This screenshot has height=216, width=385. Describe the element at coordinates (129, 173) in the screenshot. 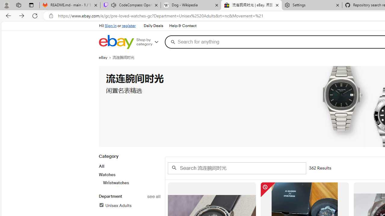

I see `CategoryAllWatchesWristwatches` at that location.